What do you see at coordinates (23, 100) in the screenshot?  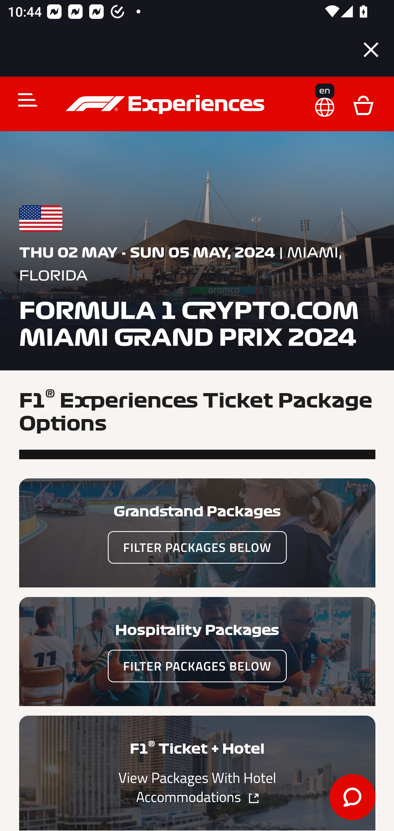 I see `Toggle navigation C` at bounding box center [23, 100].